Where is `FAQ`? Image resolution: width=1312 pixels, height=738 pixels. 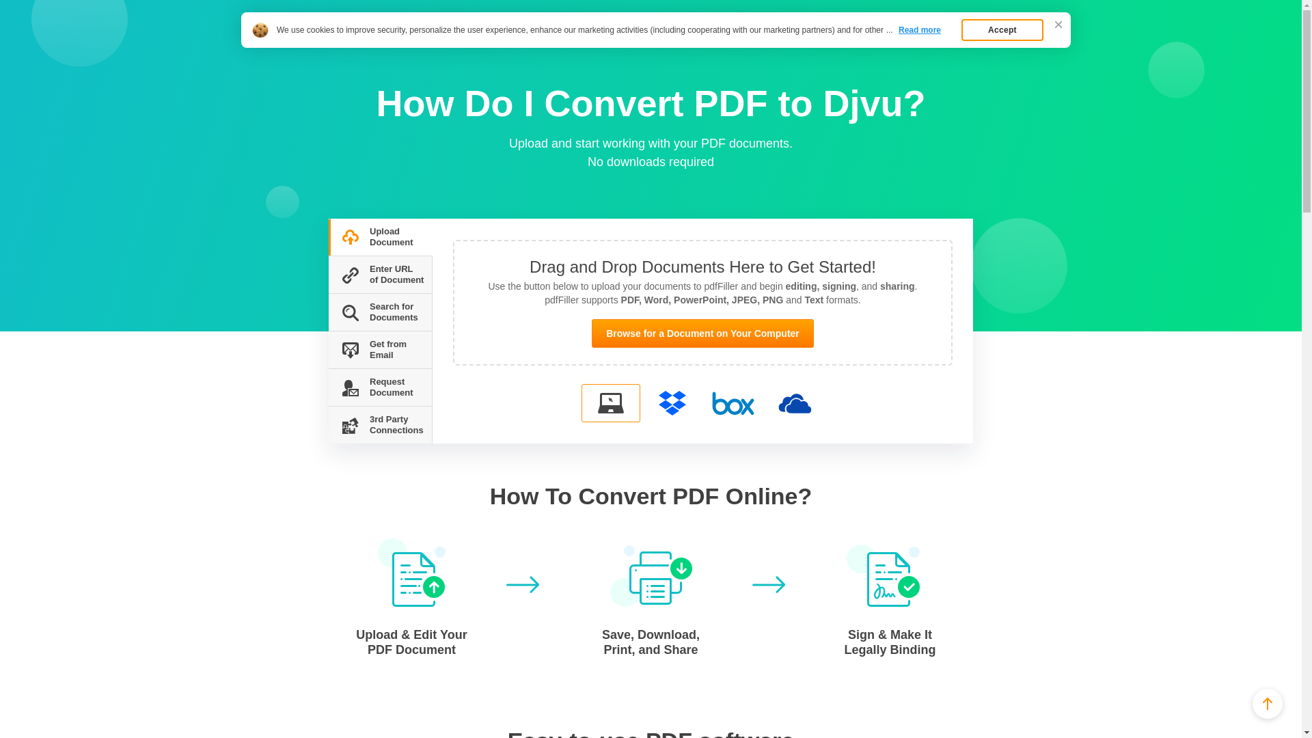
FAQ is located at coordinates (358, 42).